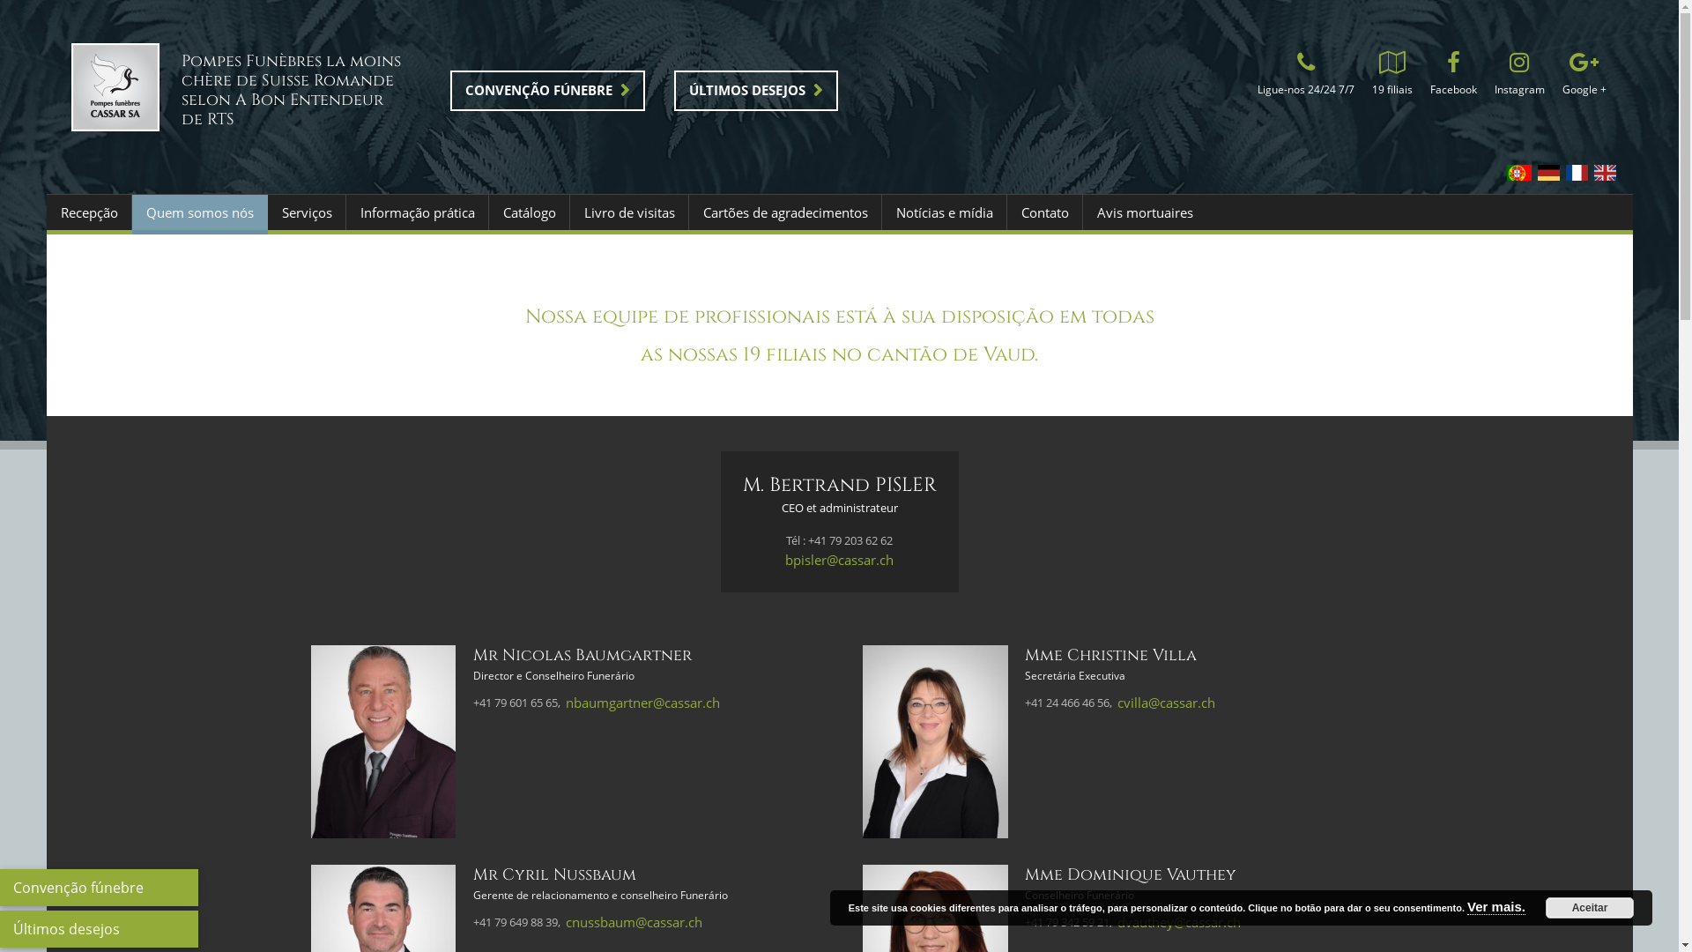 This screenshot has width=1692, height=952. I want to click on Deutsch, so click(1547, 173).